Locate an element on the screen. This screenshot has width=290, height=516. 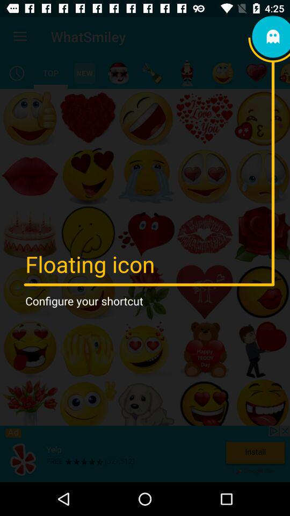
top emojis is located at coordinates (50, 73).